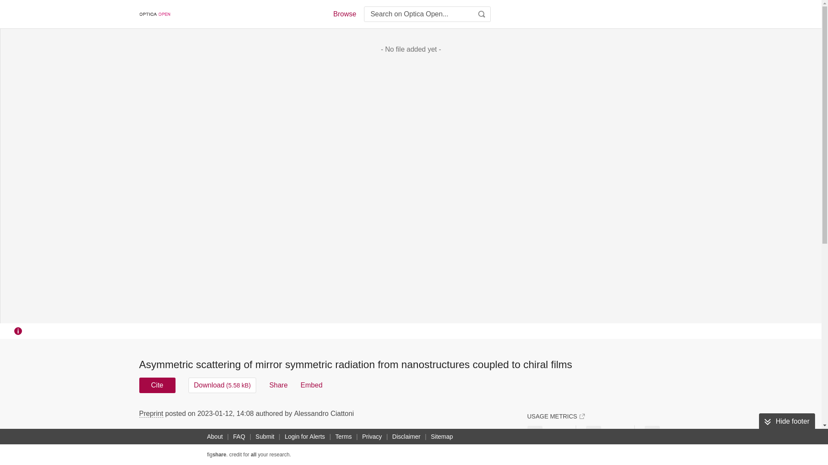 The height and width of the screenshot is (465, 828). I want to click on Terms, so click(343, 437).